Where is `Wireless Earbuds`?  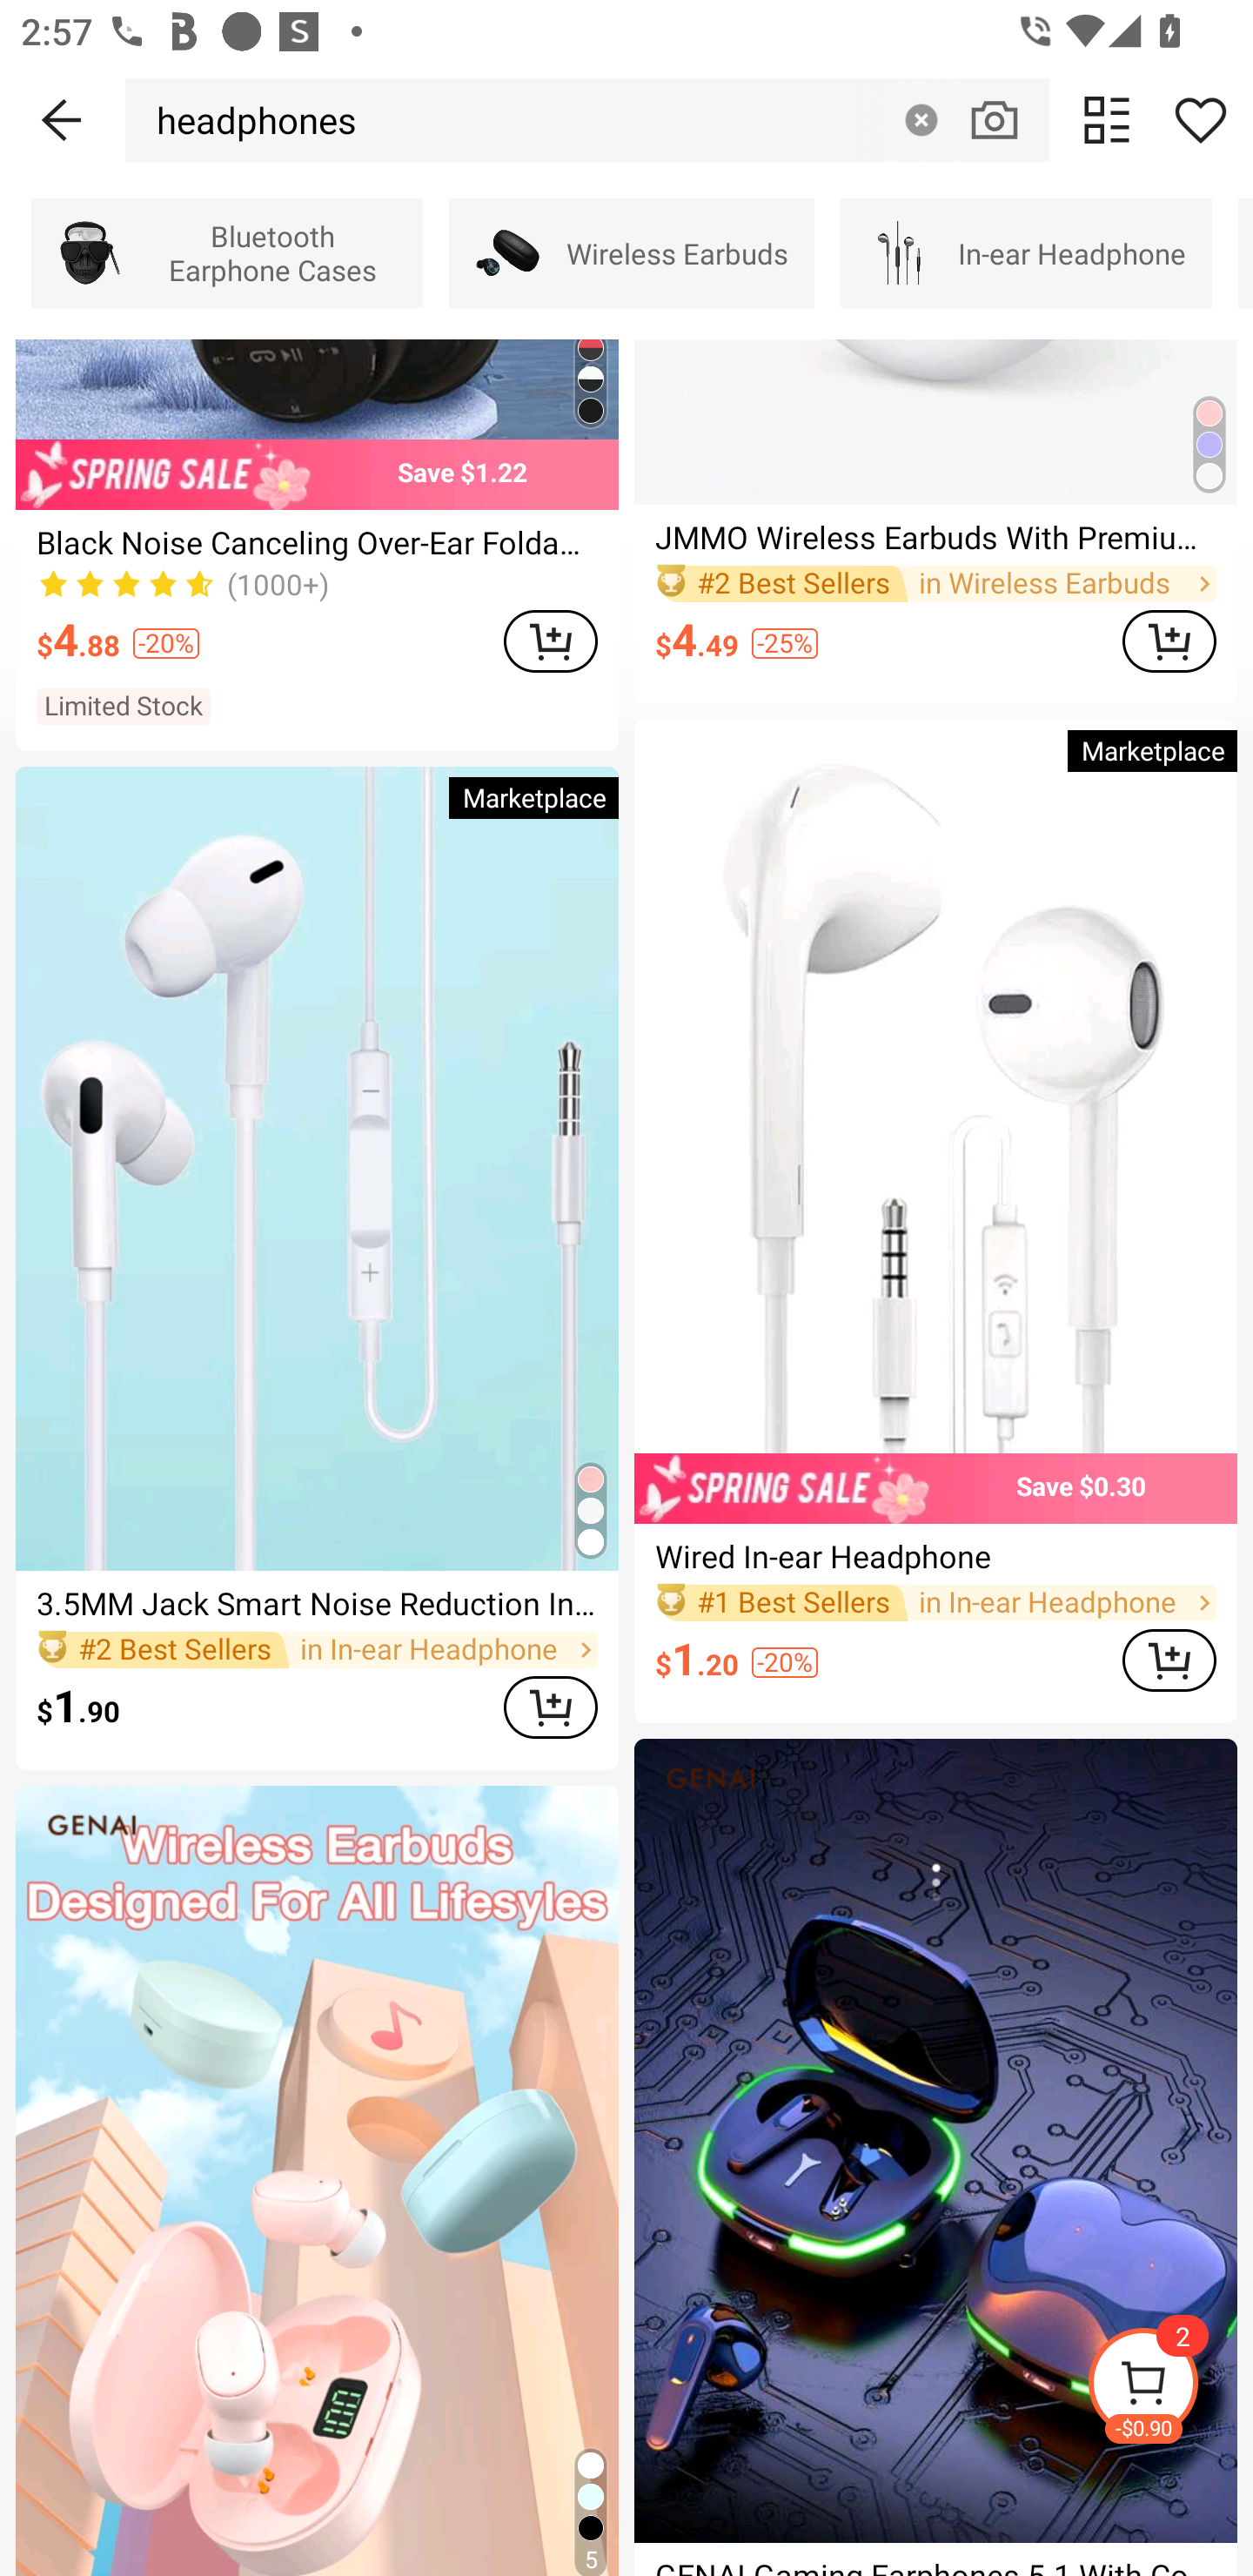 Wireless Earbuds is located at coordinates (632, 253).